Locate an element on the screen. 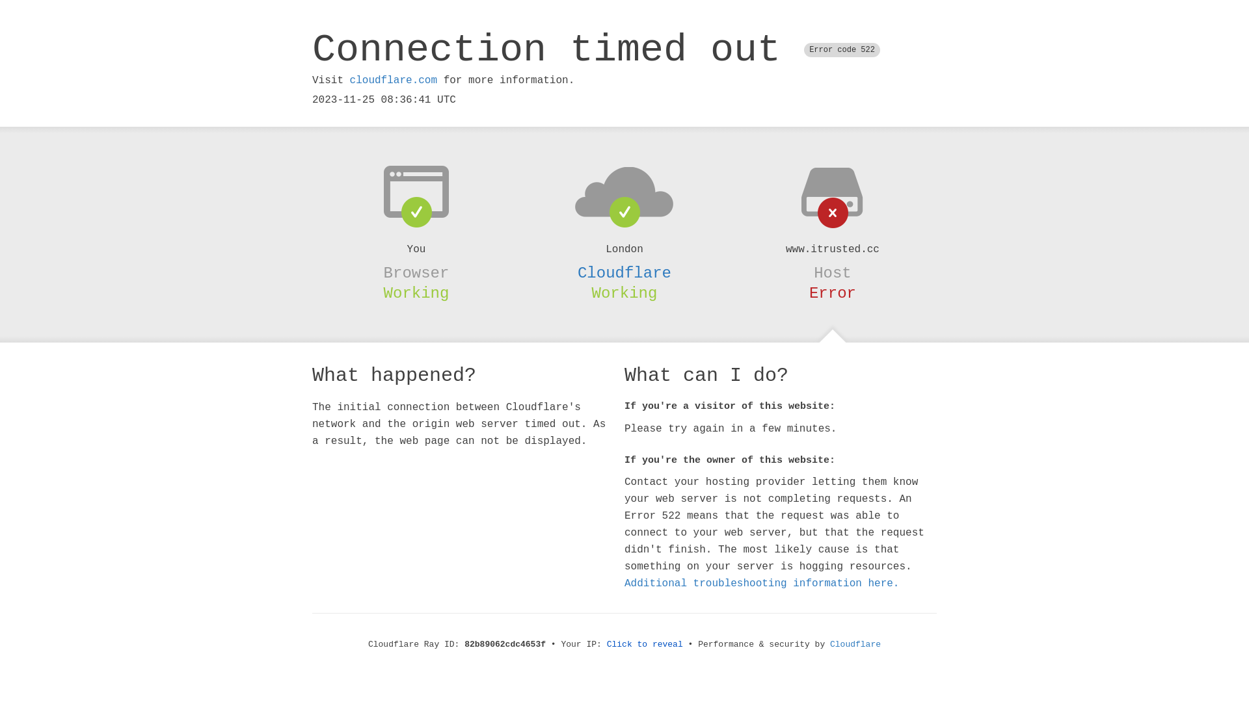 The width and height of the screenshot is (1249, 702). Cloudflare is located at coordinates (855, 645).